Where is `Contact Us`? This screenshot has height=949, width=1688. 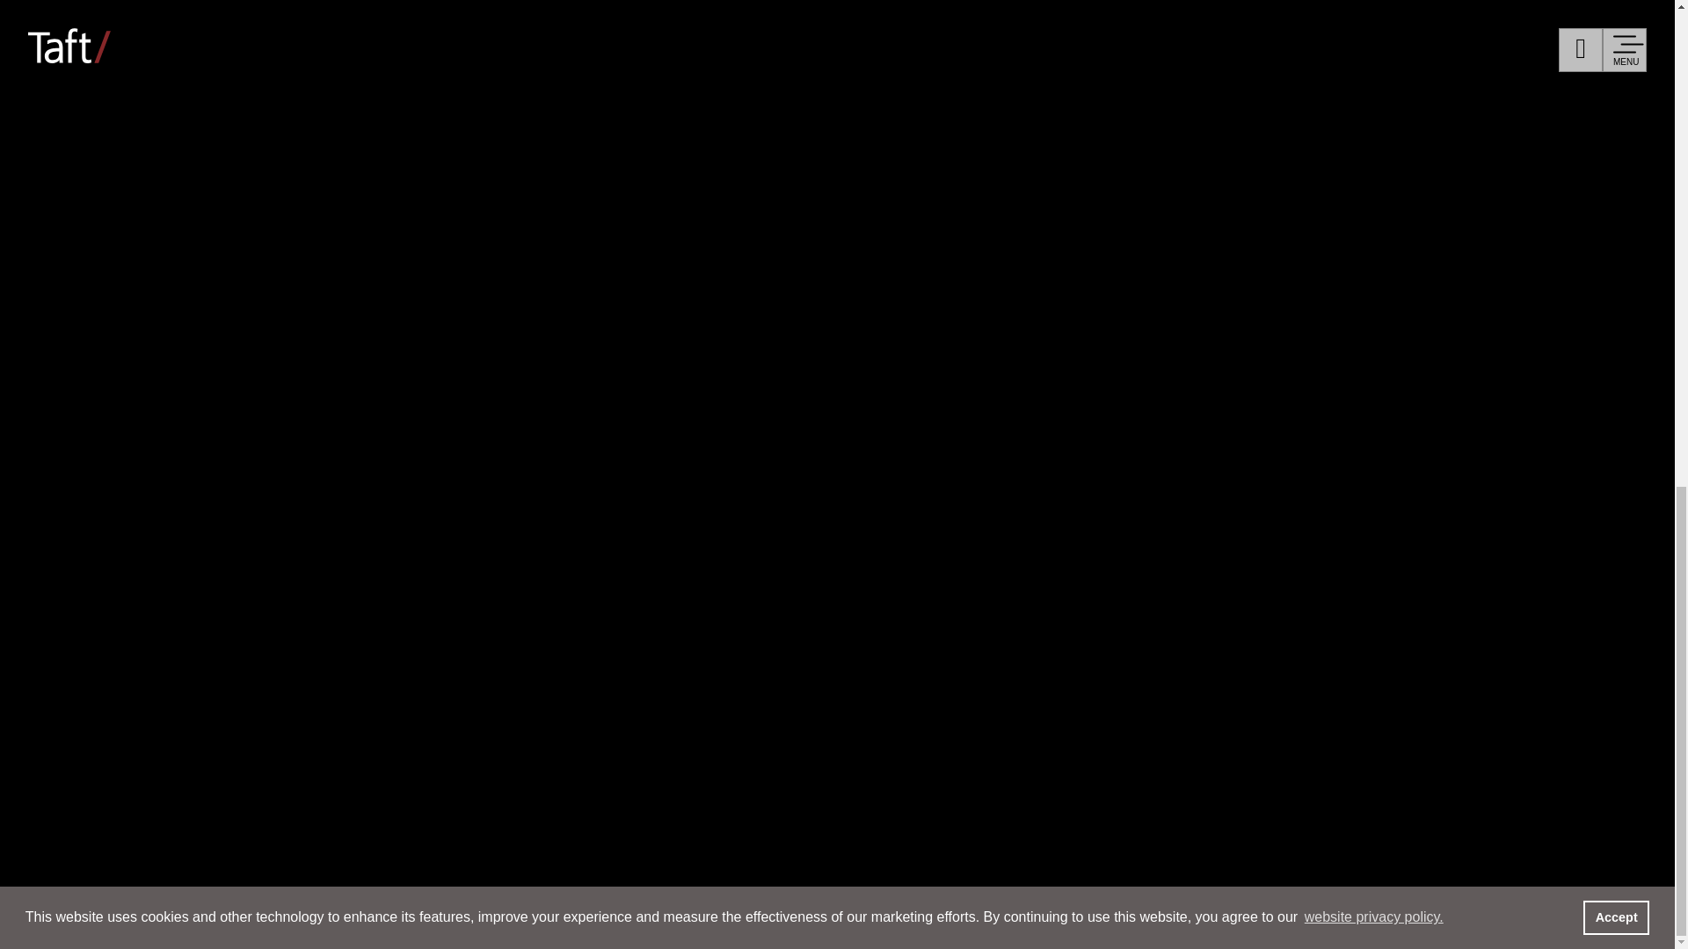
Contact Us is located at coordinates (971, 656).